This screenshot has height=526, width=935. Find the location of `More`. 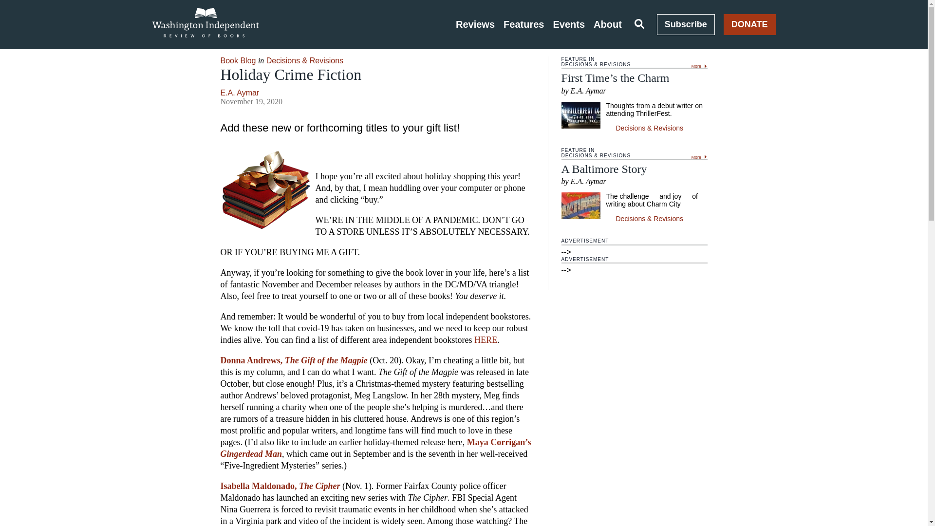

More is located at coordinates (699, 156).